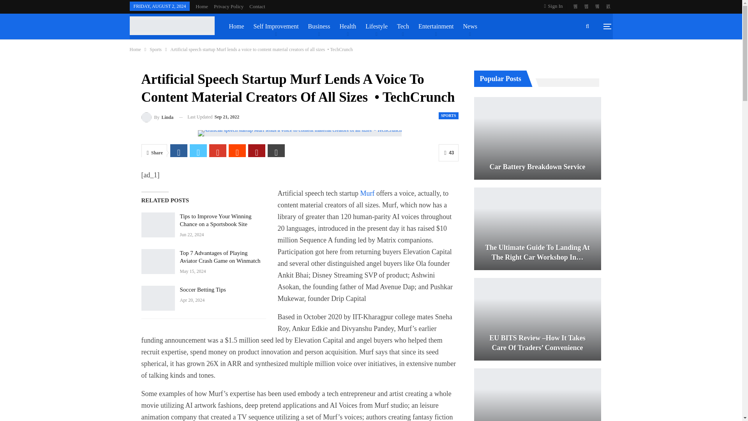 This screenshot has width=748, height=421. What do you see at coordinates (555, 6) in the screenshot?
I see `Sign In` at bounding box center [555, 6].